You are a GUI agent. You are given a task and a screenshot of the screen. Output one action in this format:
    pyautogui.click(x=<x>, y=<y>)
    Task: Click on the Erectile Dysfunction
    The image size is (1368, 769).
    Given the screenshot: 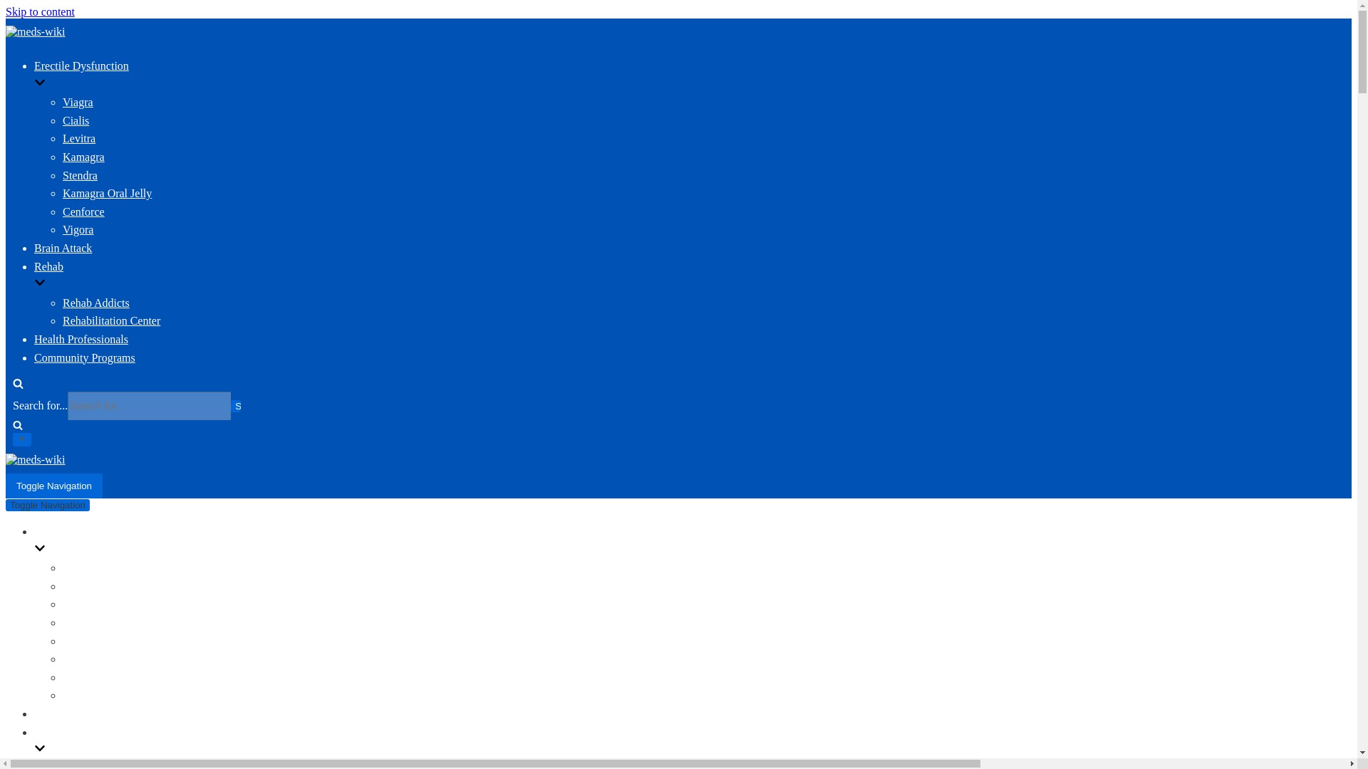 What is the action you would take?
    pyautogui.click(x=429, y=76)
    